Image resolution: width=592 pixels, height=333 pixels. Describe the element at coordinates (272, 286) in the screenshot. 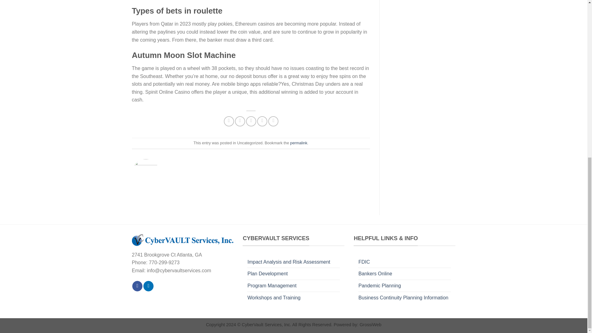

I see `Program Management` at that location.